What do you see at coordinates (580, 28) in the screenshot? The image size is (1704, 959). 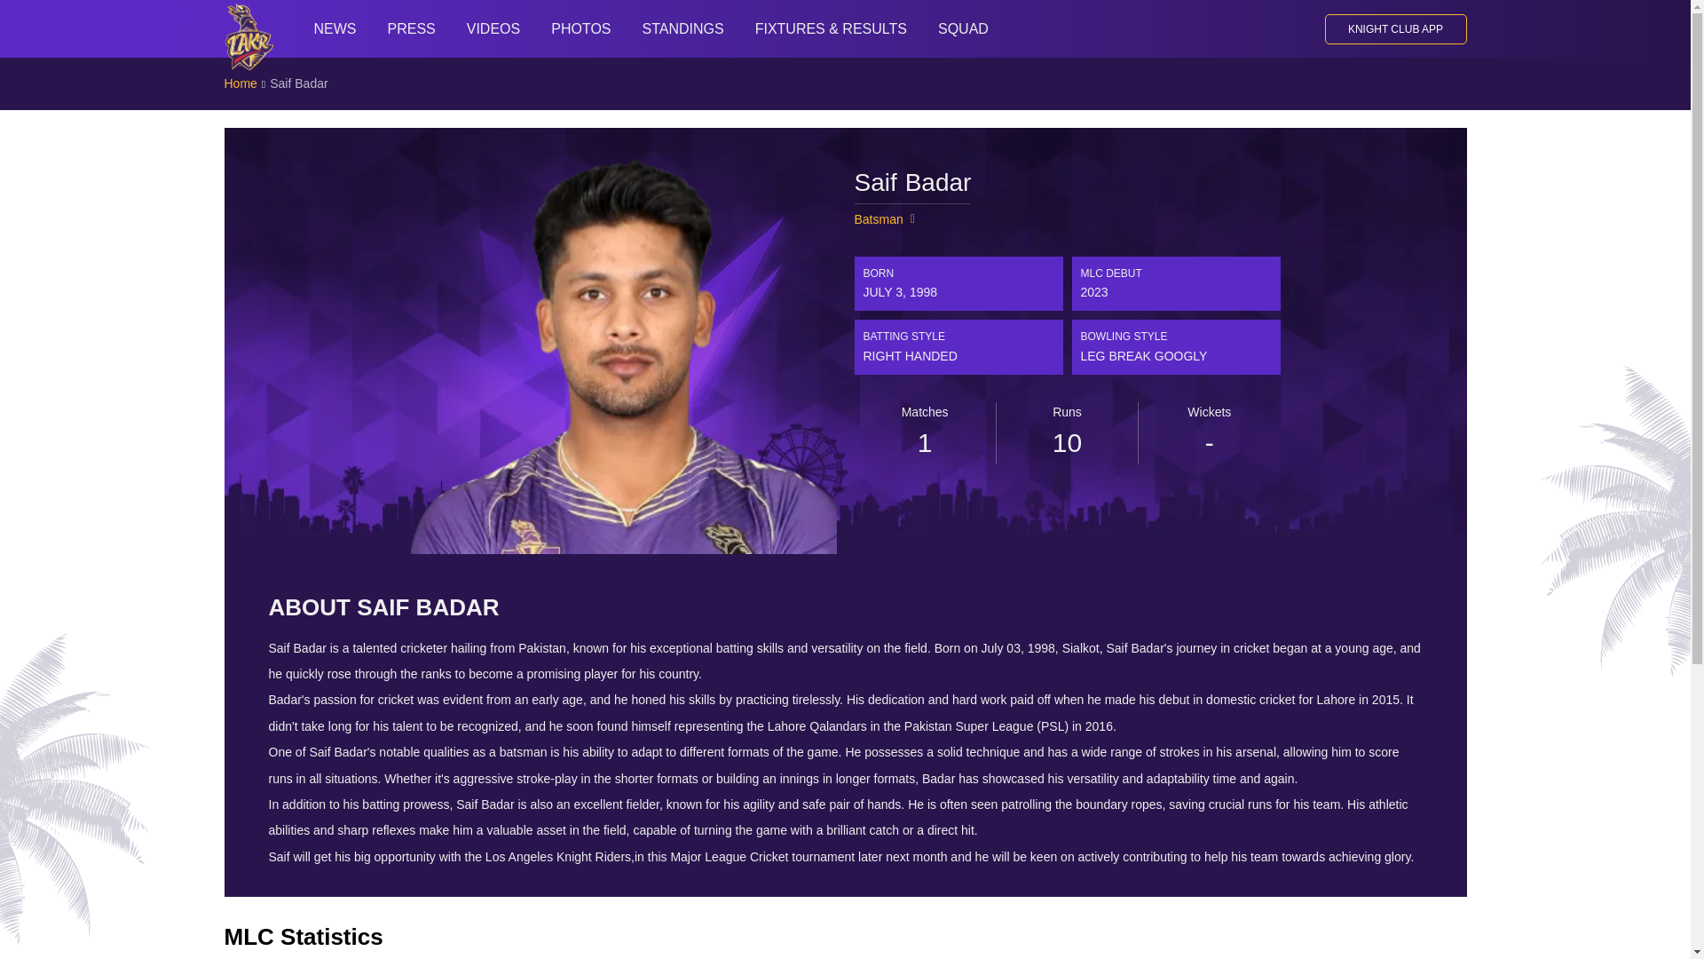 I see `PHOTOS` at bounding box center [580, 28].